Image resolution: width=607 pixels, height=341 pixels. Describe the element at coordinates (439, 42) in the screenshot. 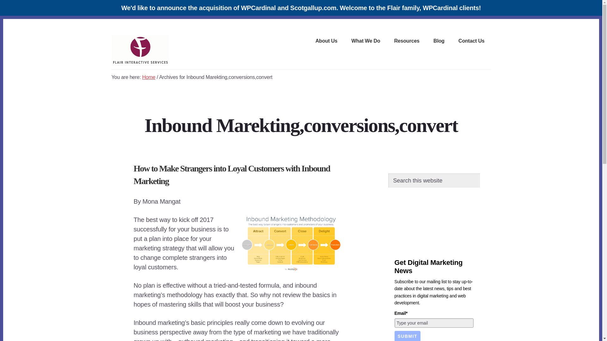

I see `Blog` at that location.